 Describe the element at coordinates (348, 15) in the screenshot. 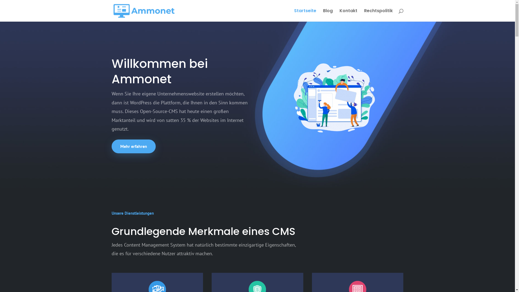

I see `Kontakt` at that location.